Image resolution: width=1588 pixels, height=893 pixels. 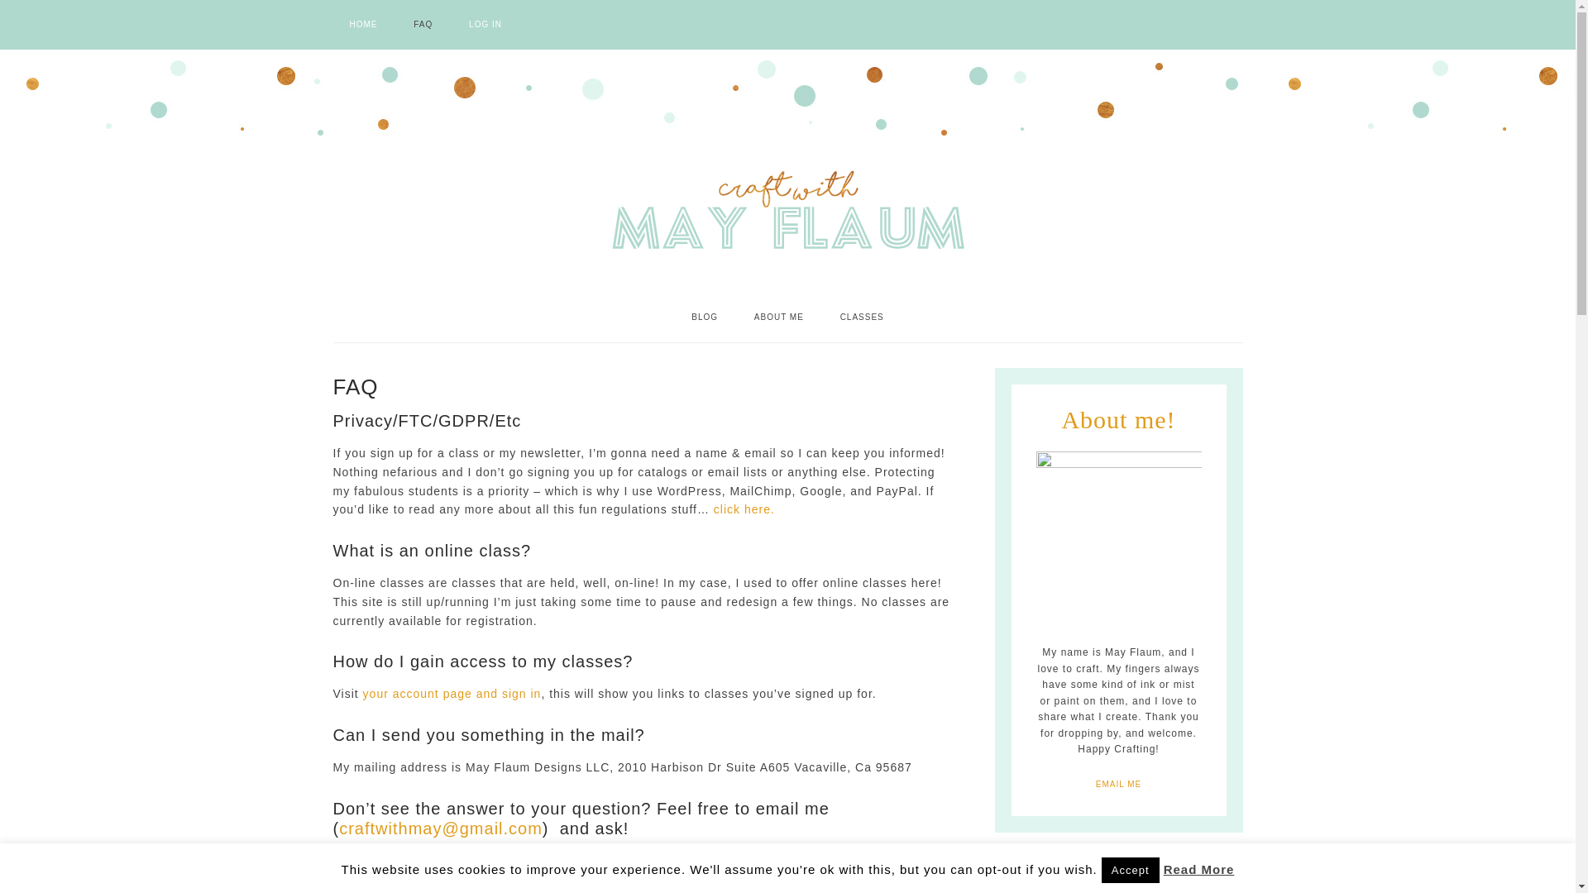 What do you see at coordinates (485, 25) in the screenshot?
I see `LOG IN` at bounding box center [485, 25].